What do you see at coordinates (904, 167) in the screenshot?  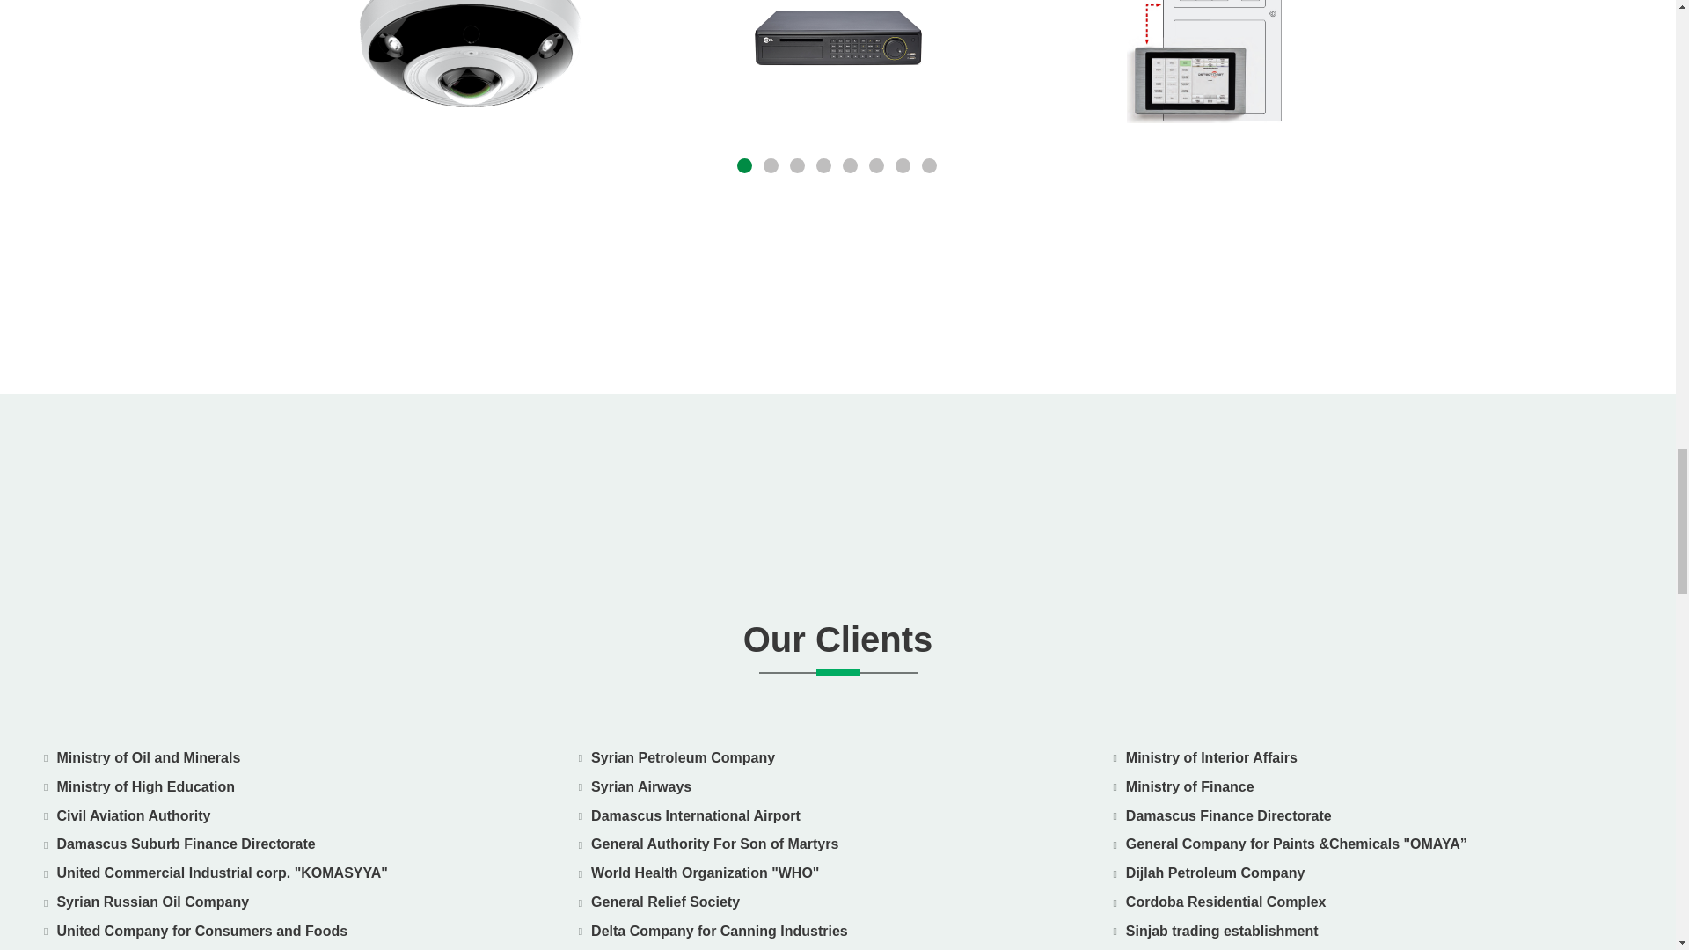 I see `7` at bounding box center [904, 167].